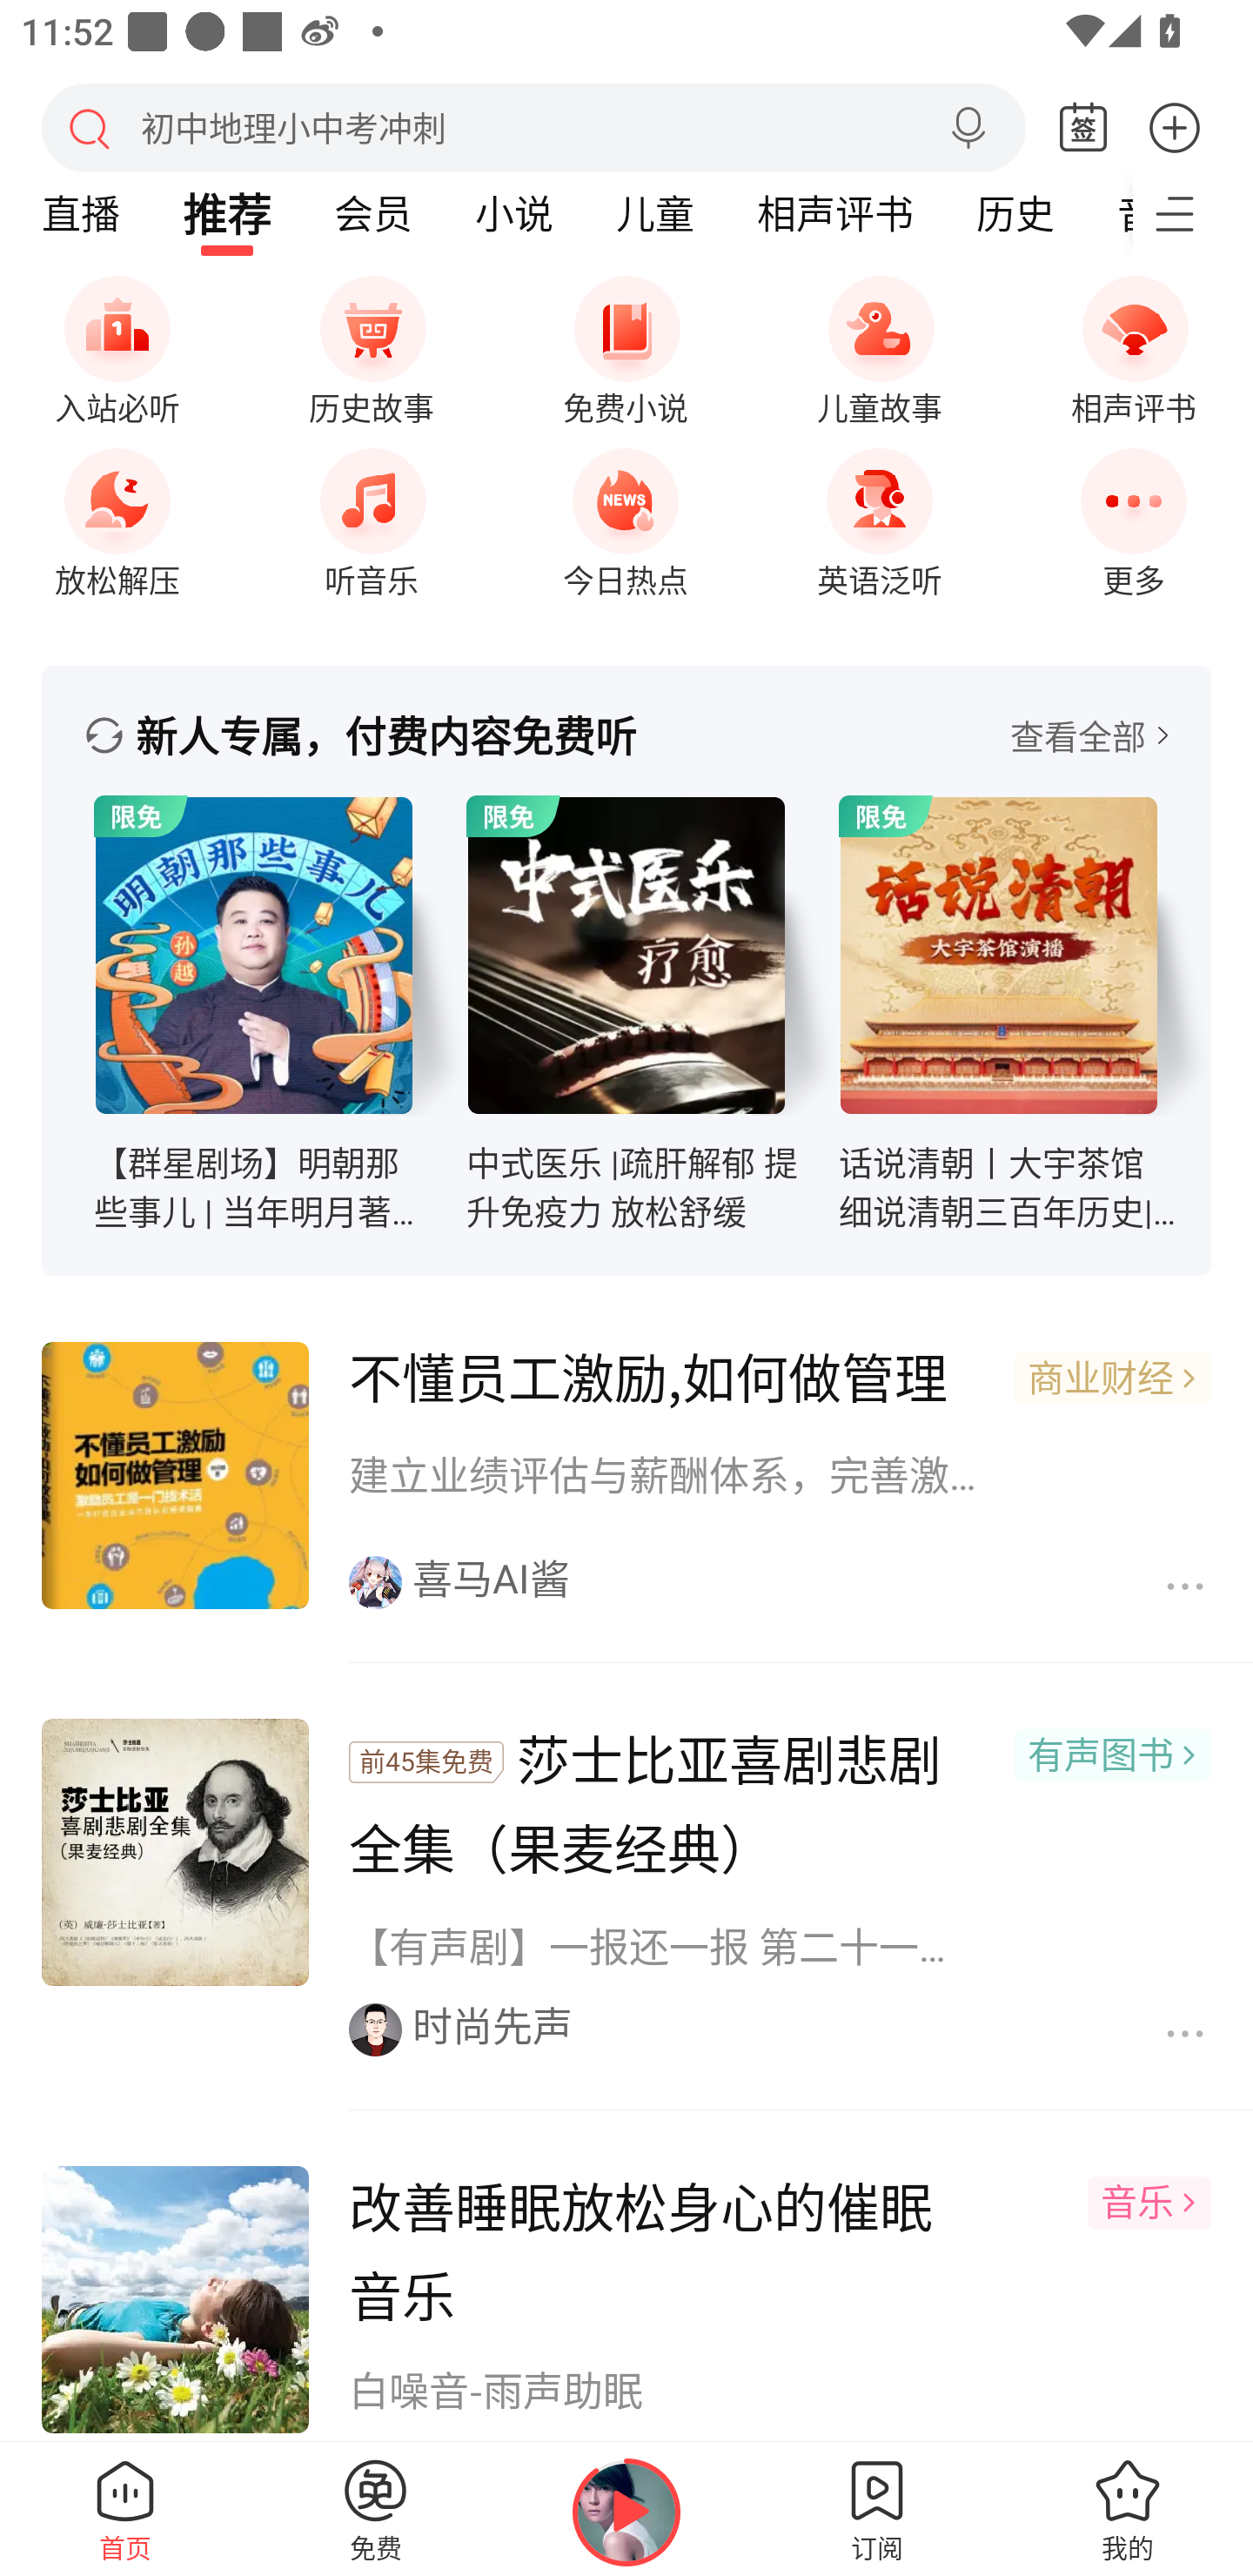 This screenshot has height=2576, width=1253. Describe the element at coordinates (371, 513) in the screenshot. I see `听音乐` at that location.